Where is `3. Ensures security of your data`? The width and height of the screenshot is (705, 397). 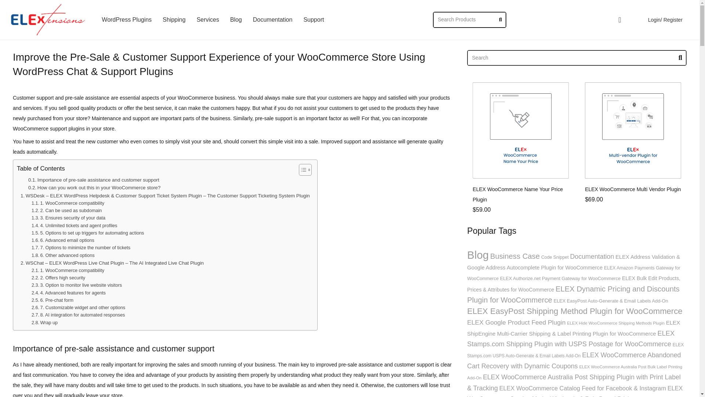
3. Ensures security of your data is located at coordinates (68, 218).